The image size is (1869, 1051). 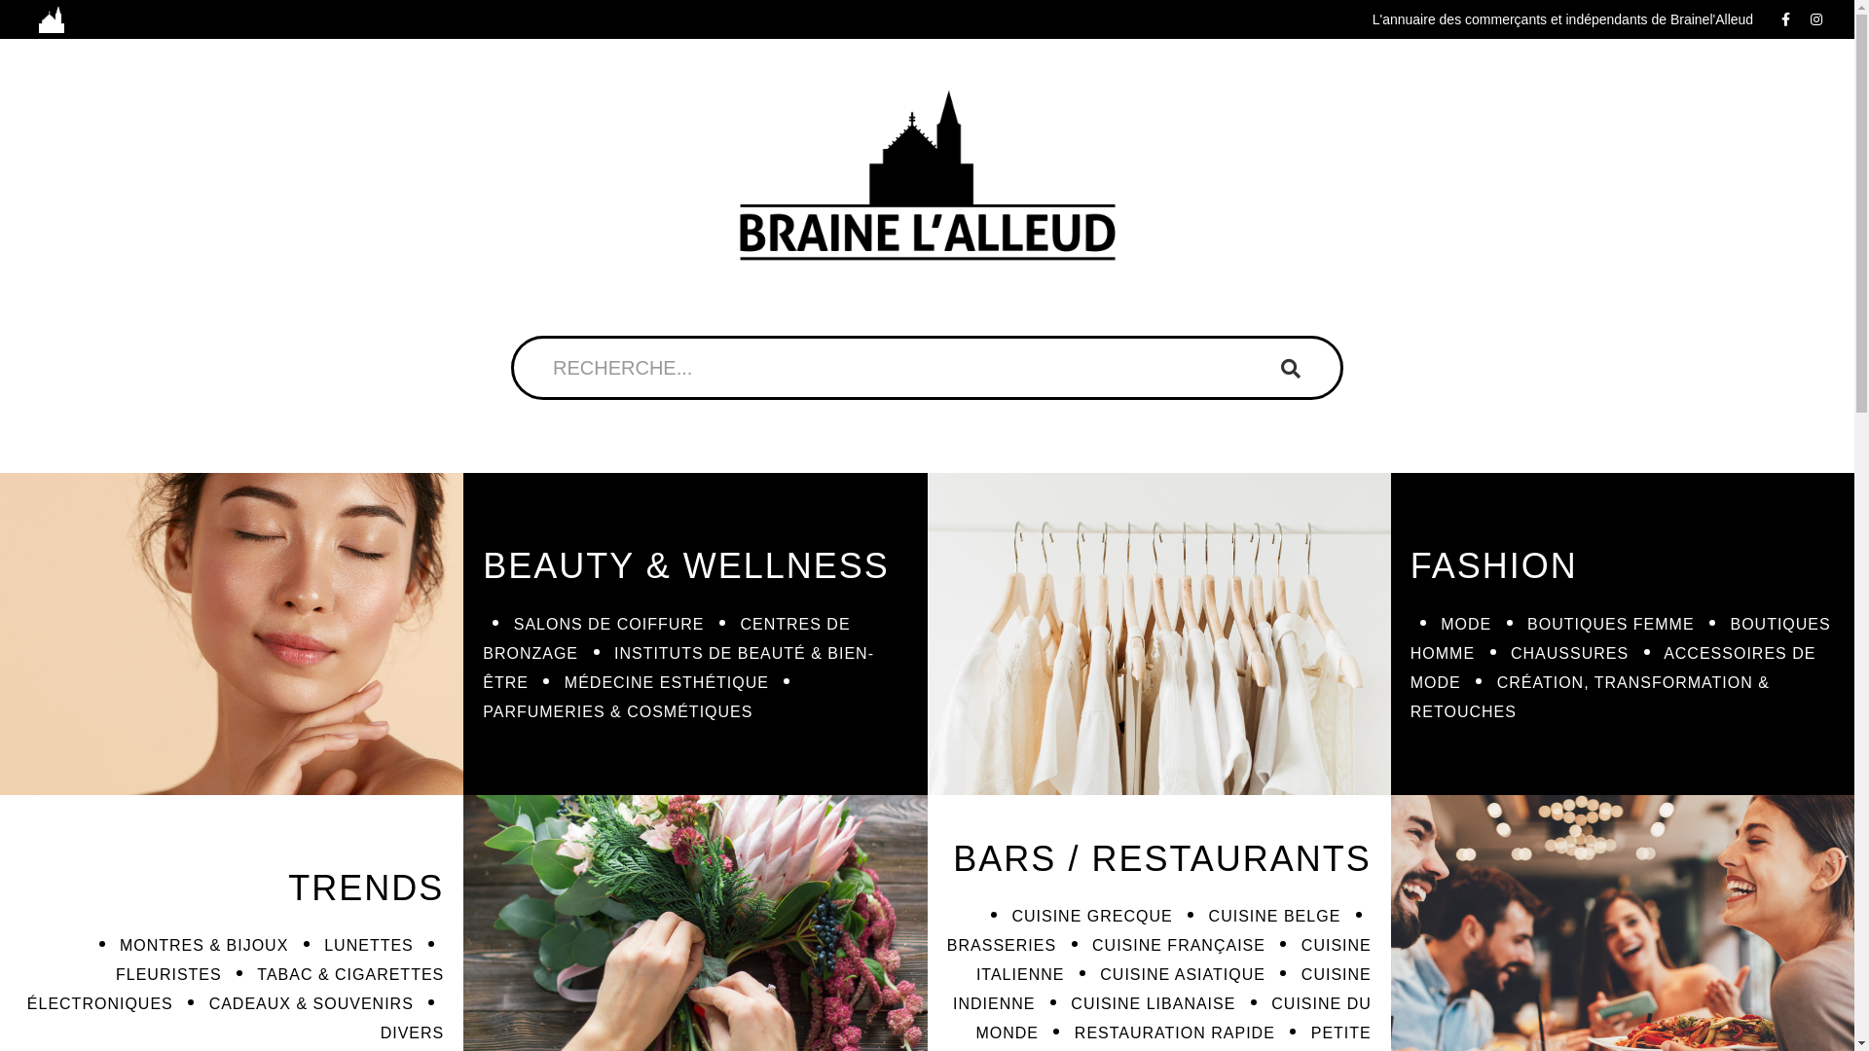 I want to click on BEAUTY & WELLNESS, so click(x=685, y=566).